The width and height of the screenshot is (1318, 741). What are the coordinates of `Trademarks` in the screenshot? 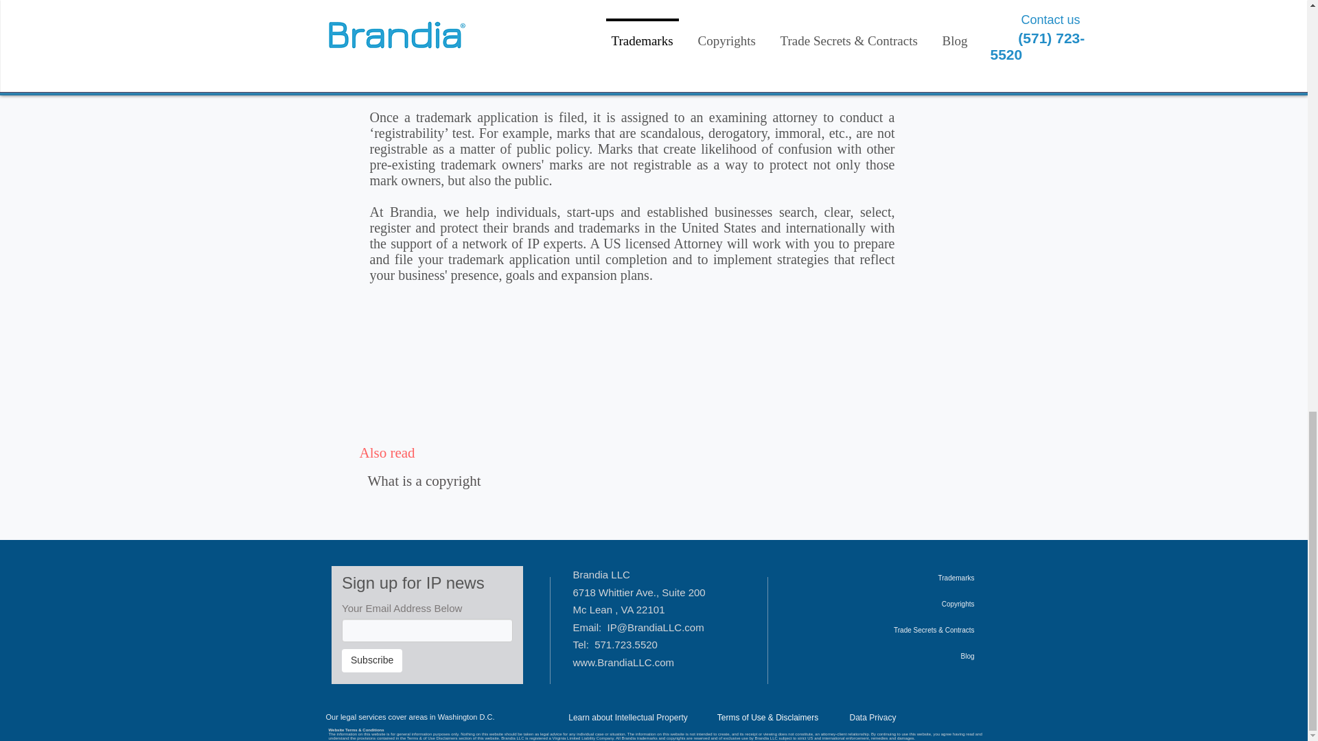 It's located at (903, 578).